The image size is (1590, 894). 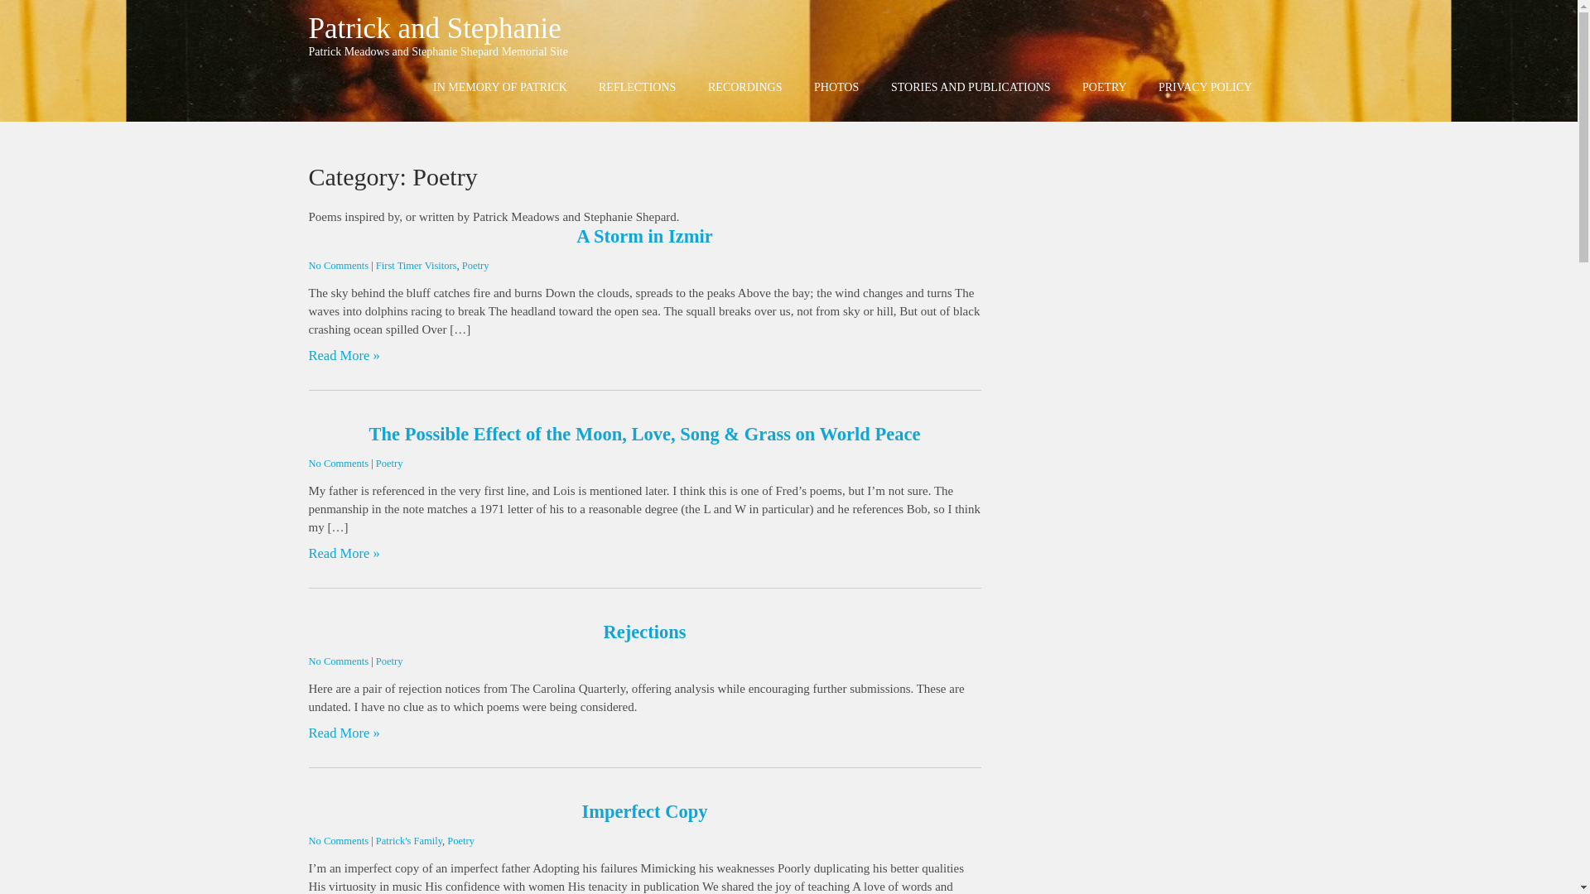 I want to click on No Comments, so click(x=338, y=661).